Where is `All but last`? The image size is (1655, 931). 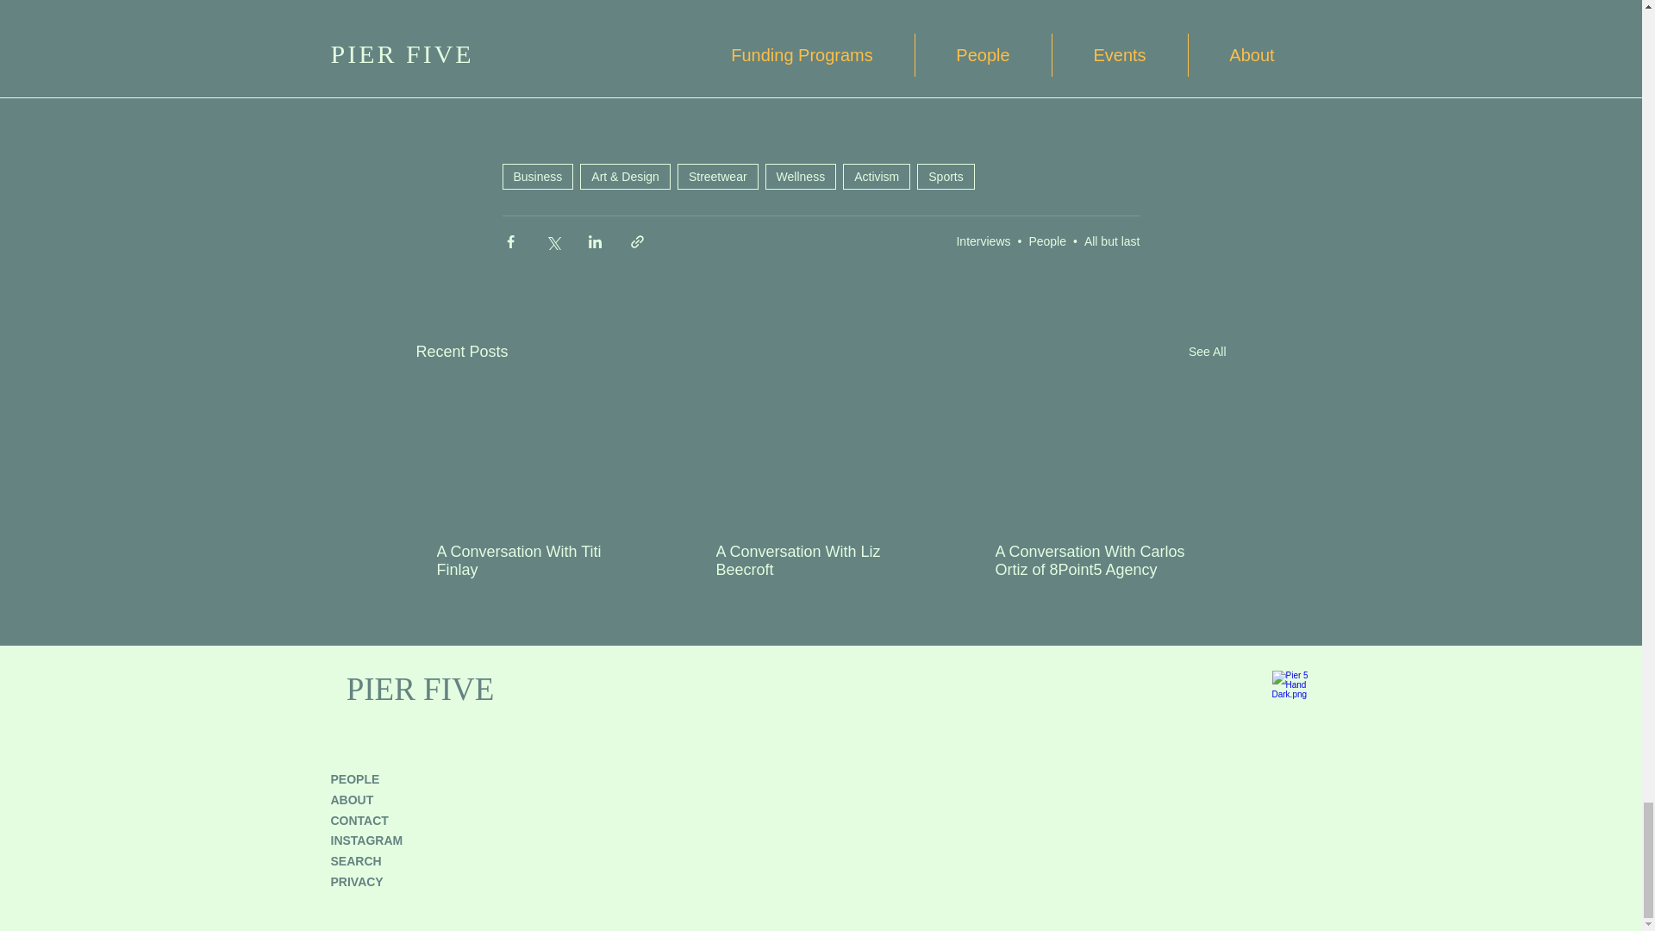
All but last is located at coordinates (1112, 241).